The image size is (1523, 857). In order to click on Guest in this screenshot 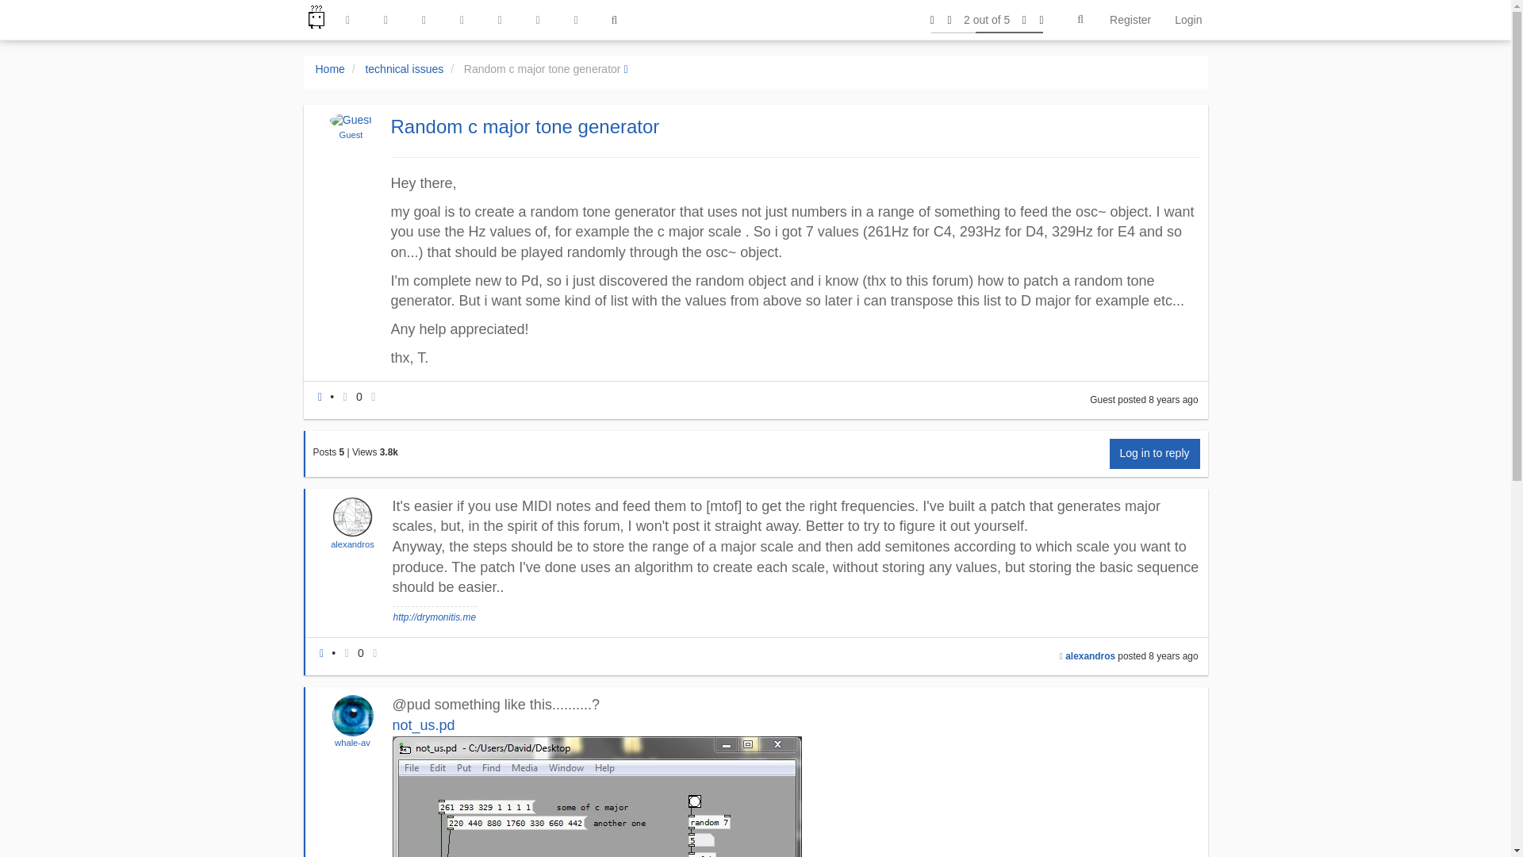, I will do `click(351, 135)`.